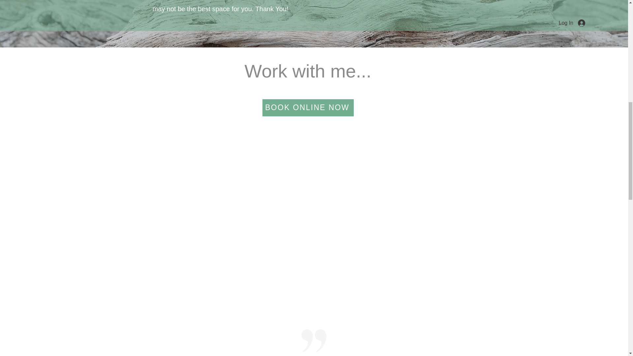  Describe the element at coordinates (308, 108) in the screenshot. I see `BOOK ONLINE NOW` at that location.